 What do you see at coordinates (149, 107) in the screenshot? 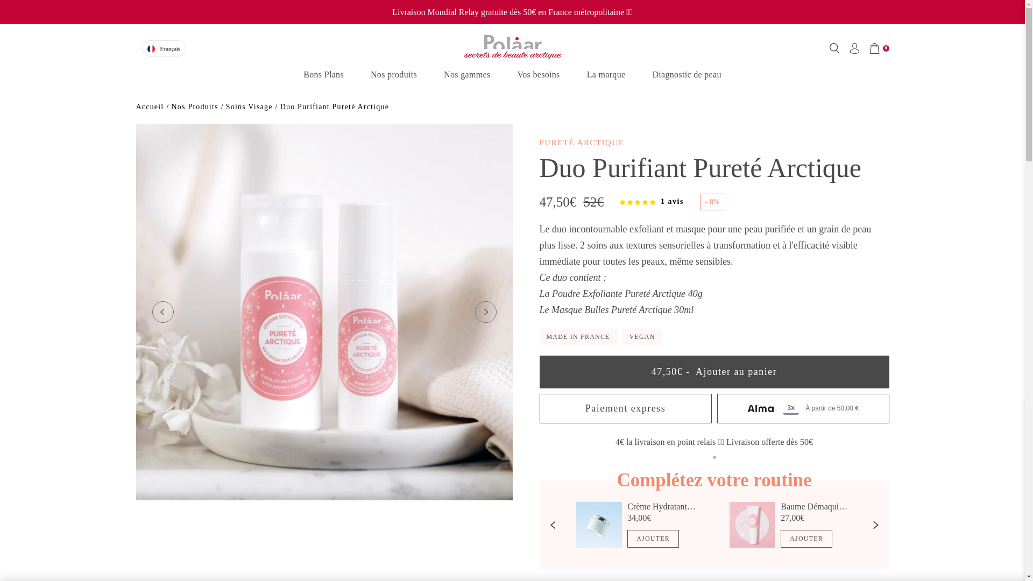
I see `Accueil` at bounding box center [149, 107].